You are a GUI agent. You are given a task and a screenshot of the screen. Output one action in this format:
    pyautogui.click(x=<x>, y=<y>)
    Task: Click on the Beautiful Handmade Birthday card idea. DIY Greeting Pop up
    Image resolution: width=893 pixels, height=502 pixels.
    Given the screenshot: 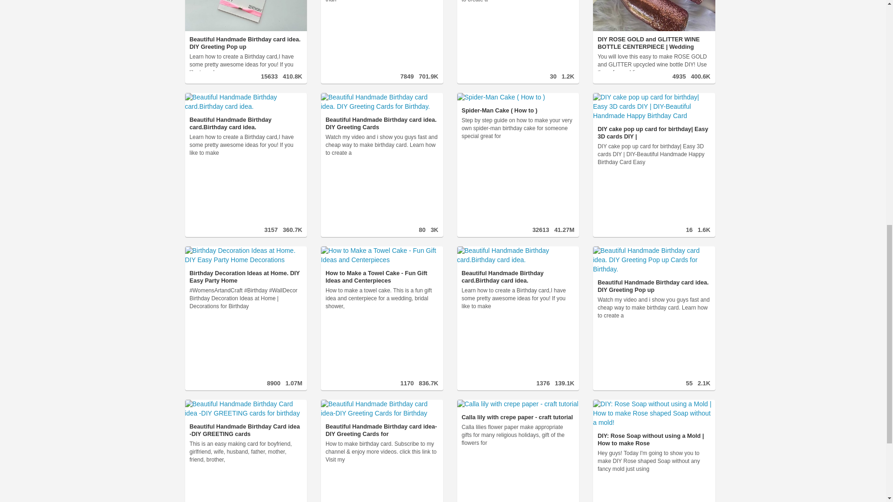 What is the action you would take?
    pyautogui.click(x=246, y=25)
    